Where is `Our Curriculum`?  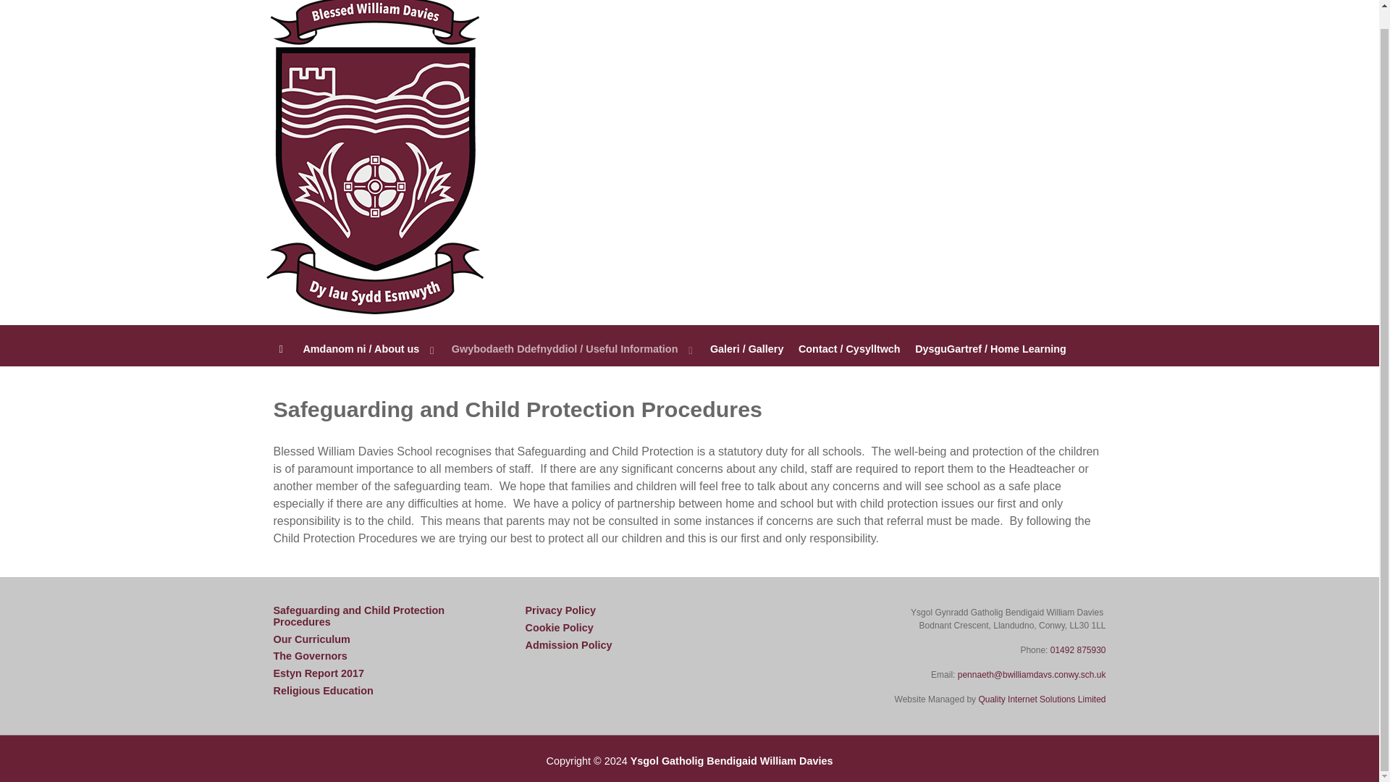 Our Curriculum is located at coordinates (311, 639).